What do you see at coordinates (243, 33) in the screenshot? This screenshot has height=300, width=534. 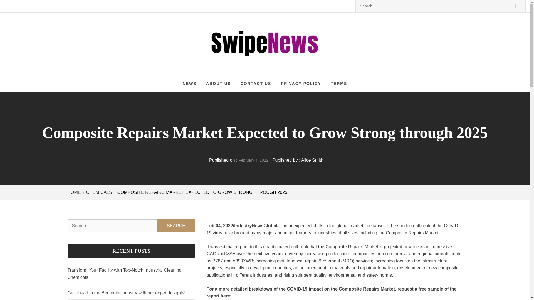 I see `Swipe News` at bounding box center [243, 33].